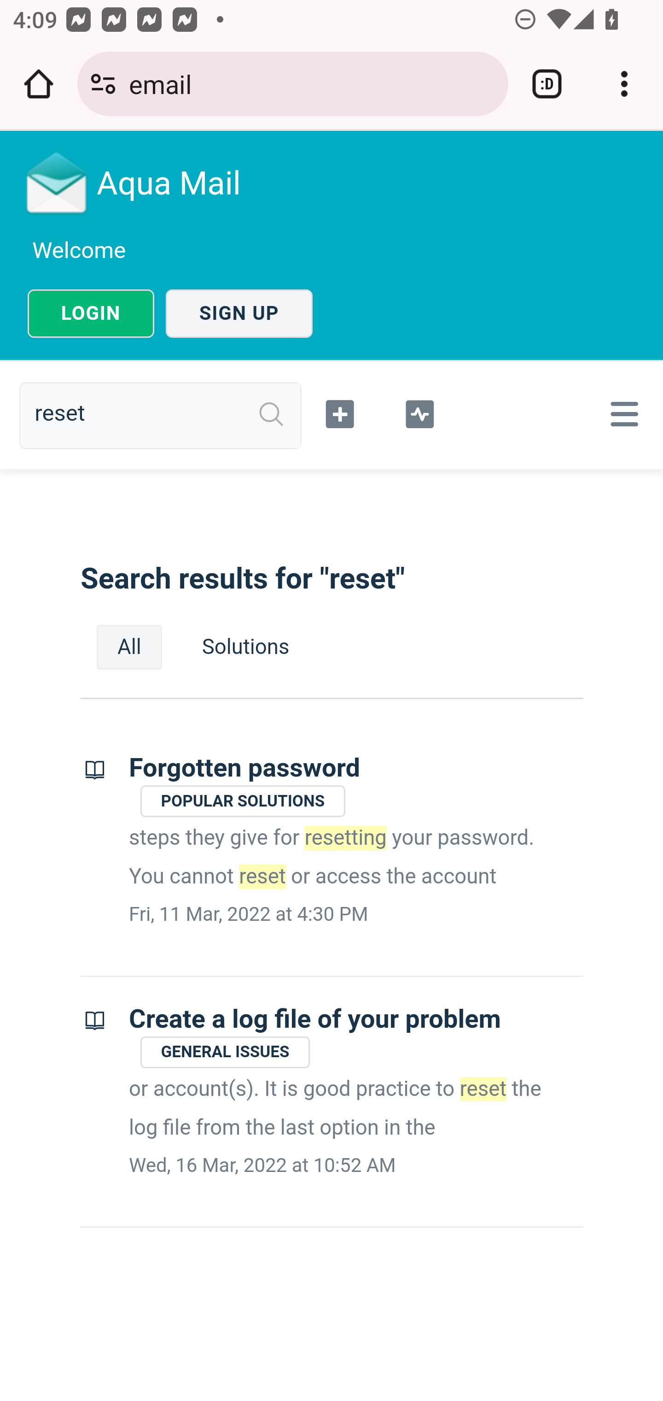 The height and width of the screenshot is (1401, 663). What do you see at coordinates (272, 415) in the screenshot?
I see `Search` at bounding box center [272, 415].